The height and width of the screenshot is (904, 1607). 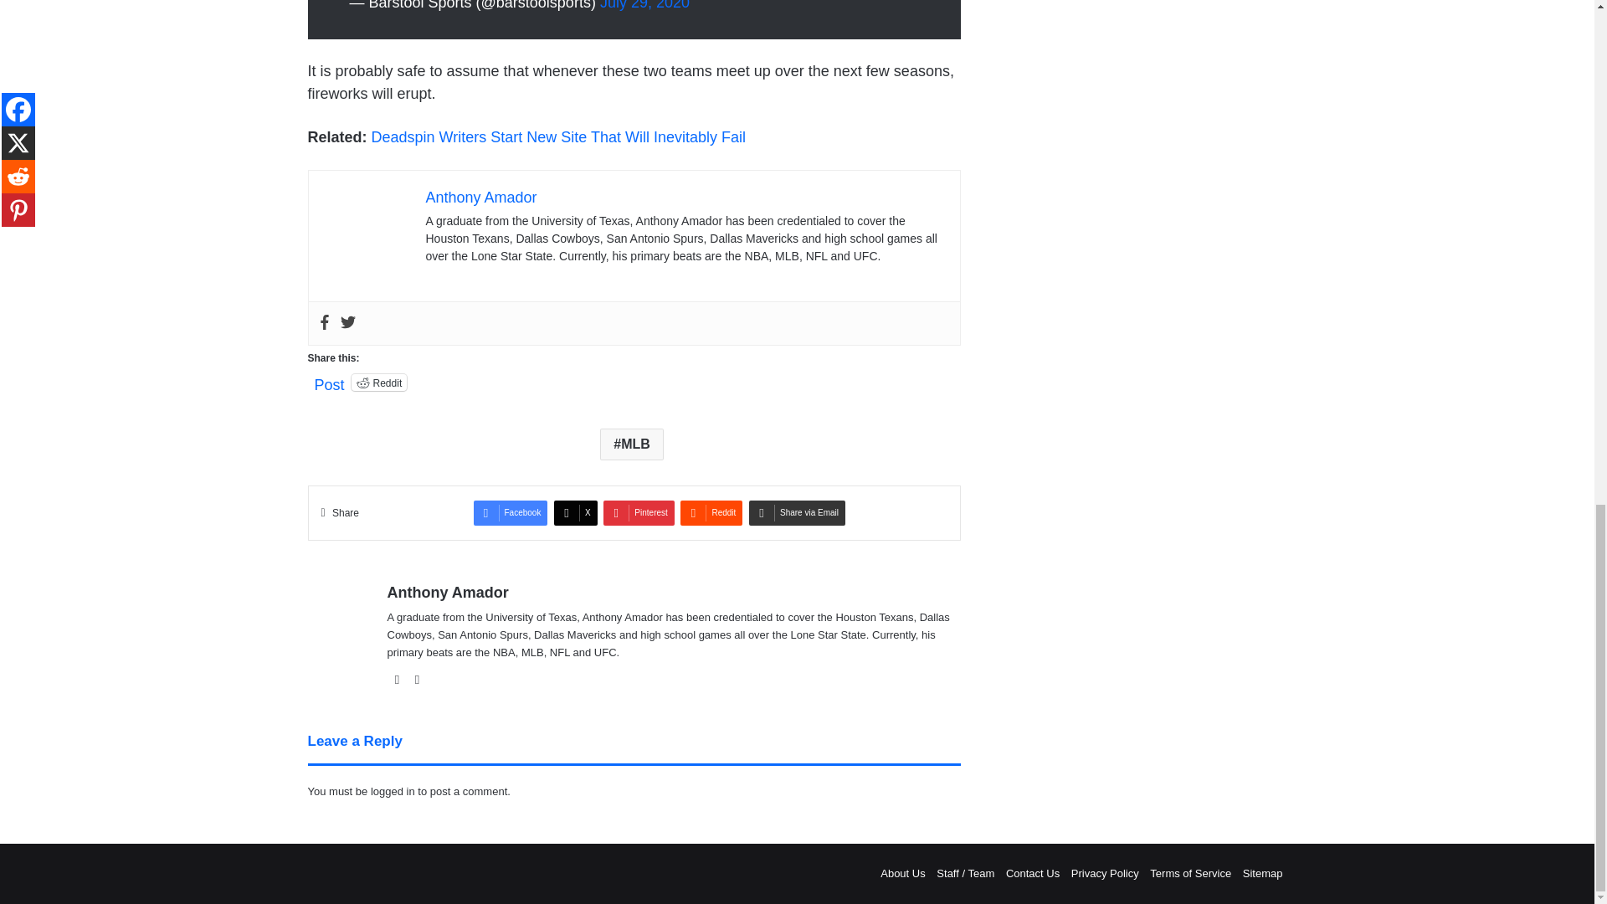 I want to click on Reddit, so click(x=380, y=382).